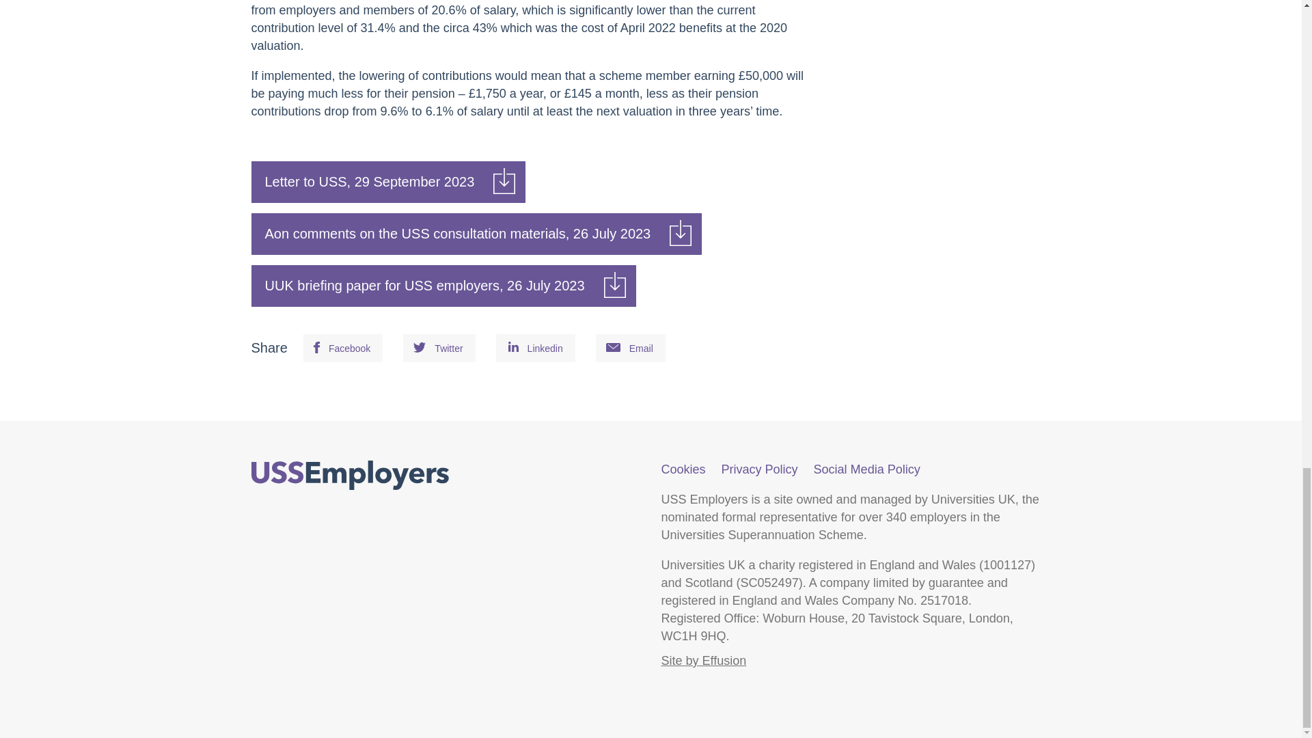 This screenshot has height=738, width=1312. I want to click on Email, so click(630, 348).